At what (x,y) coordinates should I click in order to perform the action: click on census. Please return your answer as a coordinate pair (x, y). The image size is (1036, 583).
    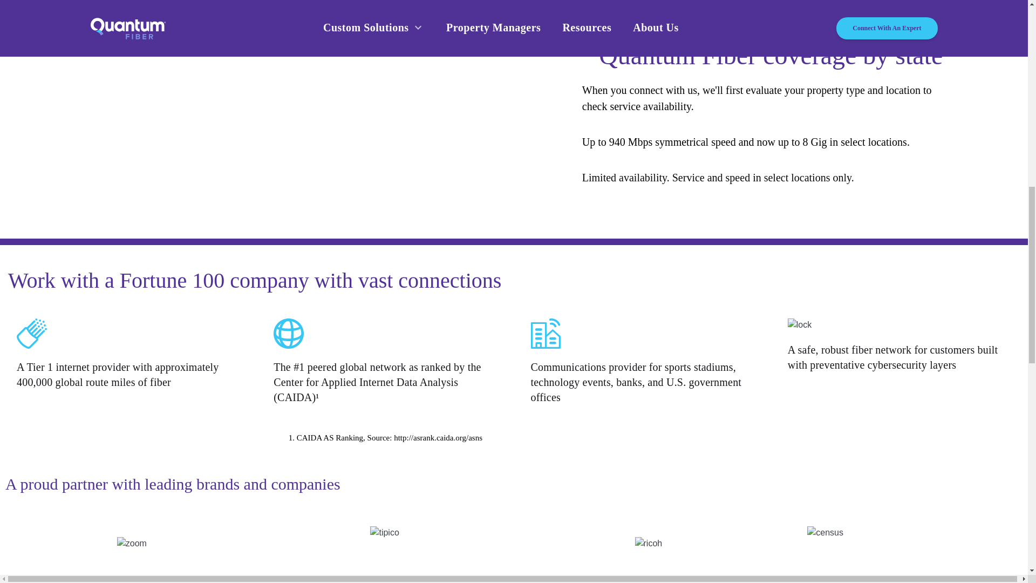
    Looking at the image, I should click on (824, 533).